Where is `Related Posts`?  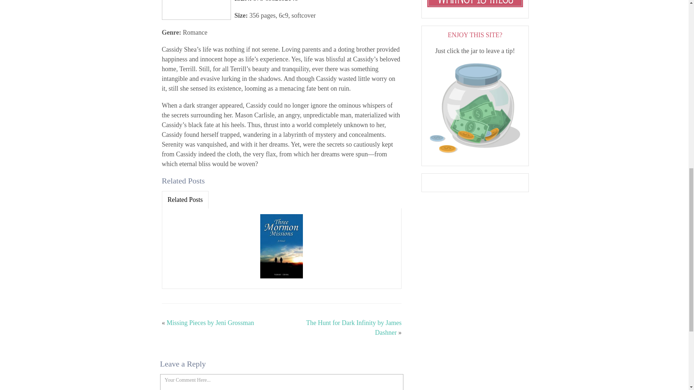 Related Posts is located at coordinates (185, 200).